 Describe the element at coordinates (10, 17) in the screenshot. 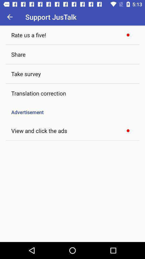

I see `launch item above the rate us a icon` at that location.